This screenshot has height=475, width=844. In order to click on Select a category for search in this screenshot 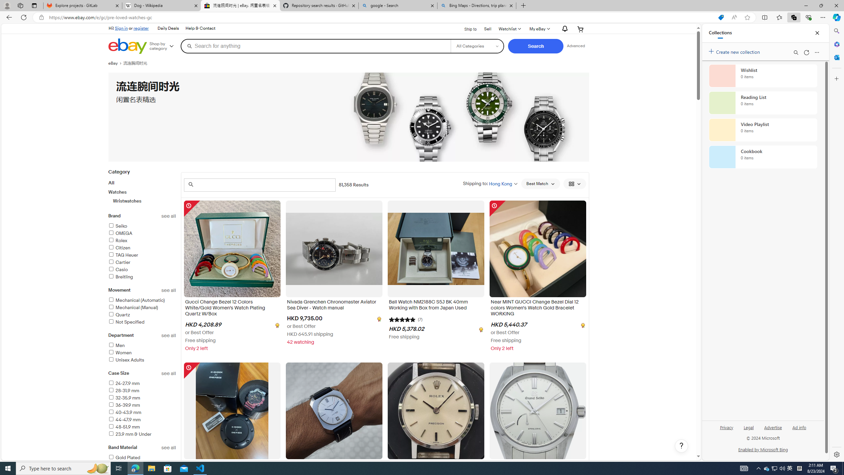, I will do `click(477, 46)`.